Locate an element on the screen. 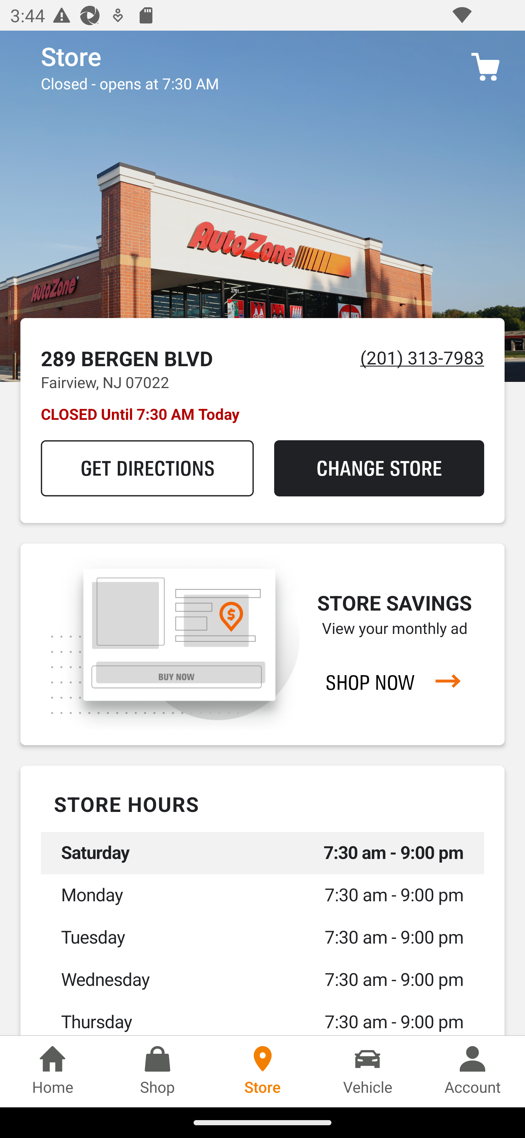 This screenshot has width=525, height=1138. Home is located at coordinates (52, 1071).